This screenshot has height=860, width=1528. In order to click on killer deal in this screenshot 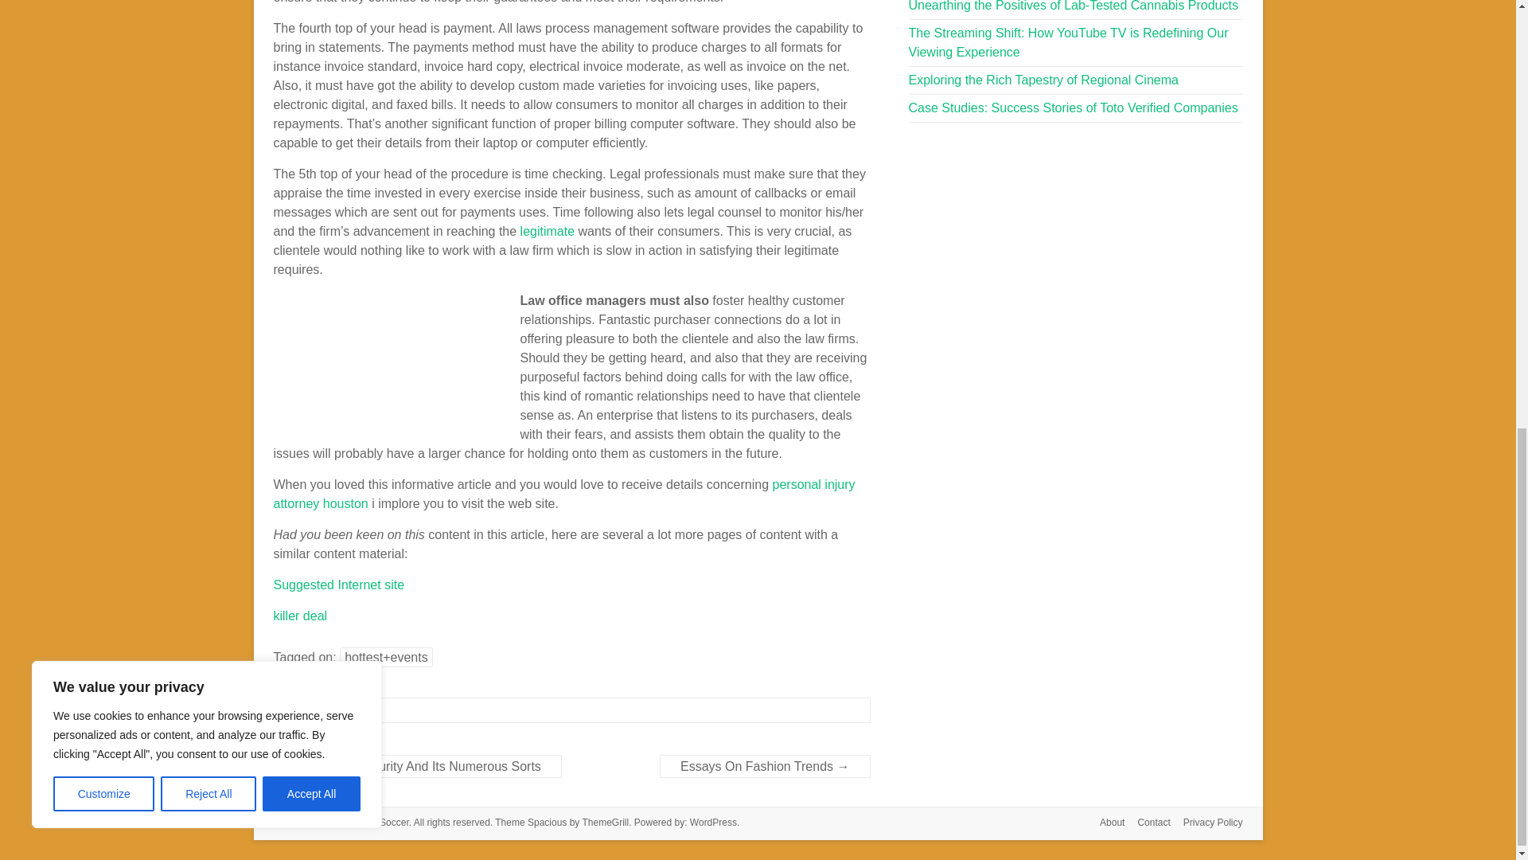, I will do `click(301, 615)`.